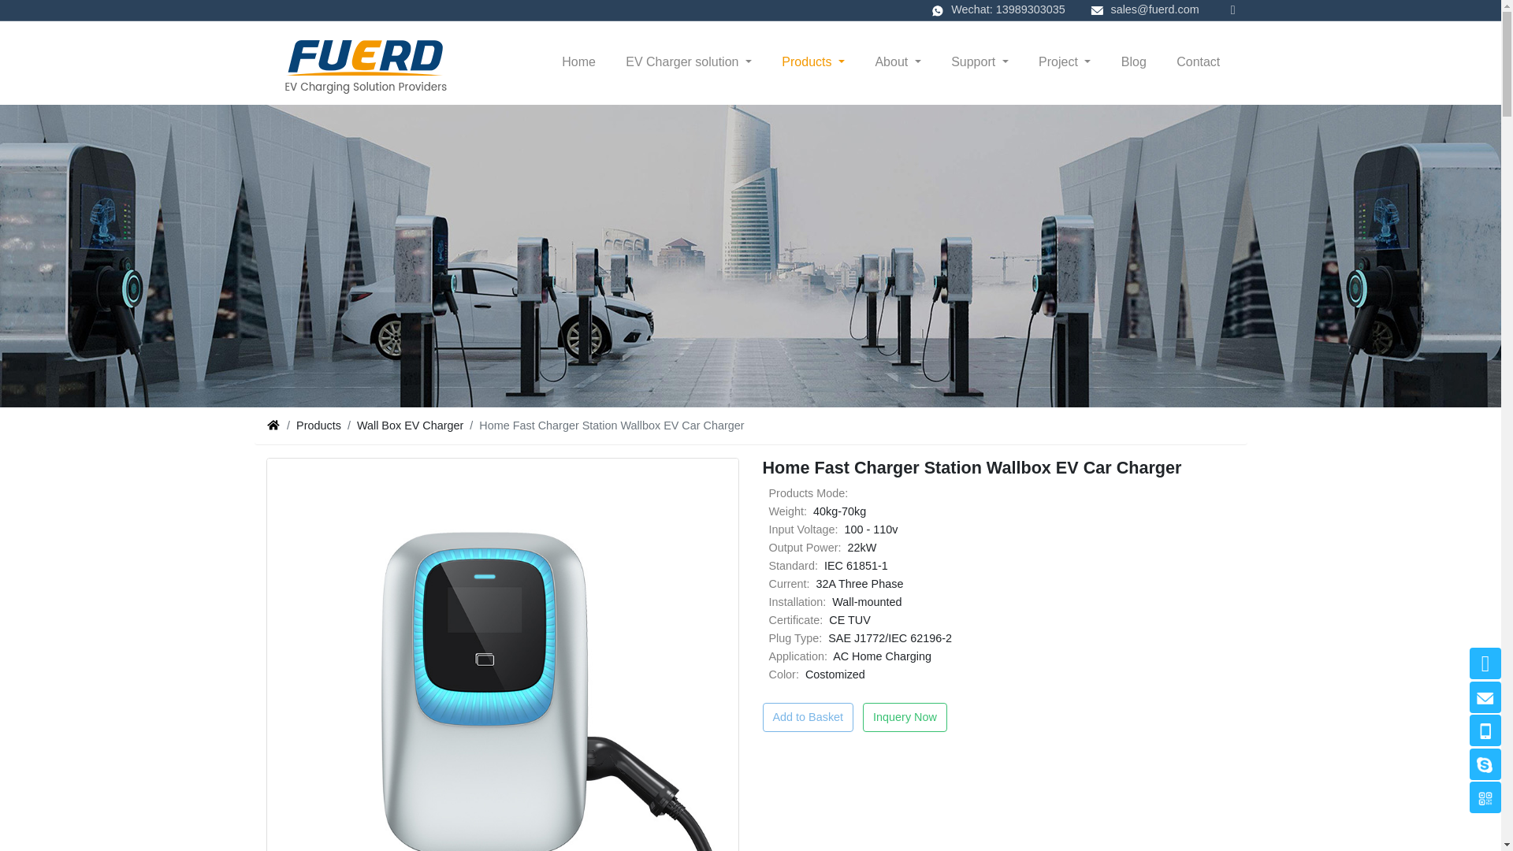 The width and height of the screenshot is (1513, 851). I want to click on About, so click(898, 62).